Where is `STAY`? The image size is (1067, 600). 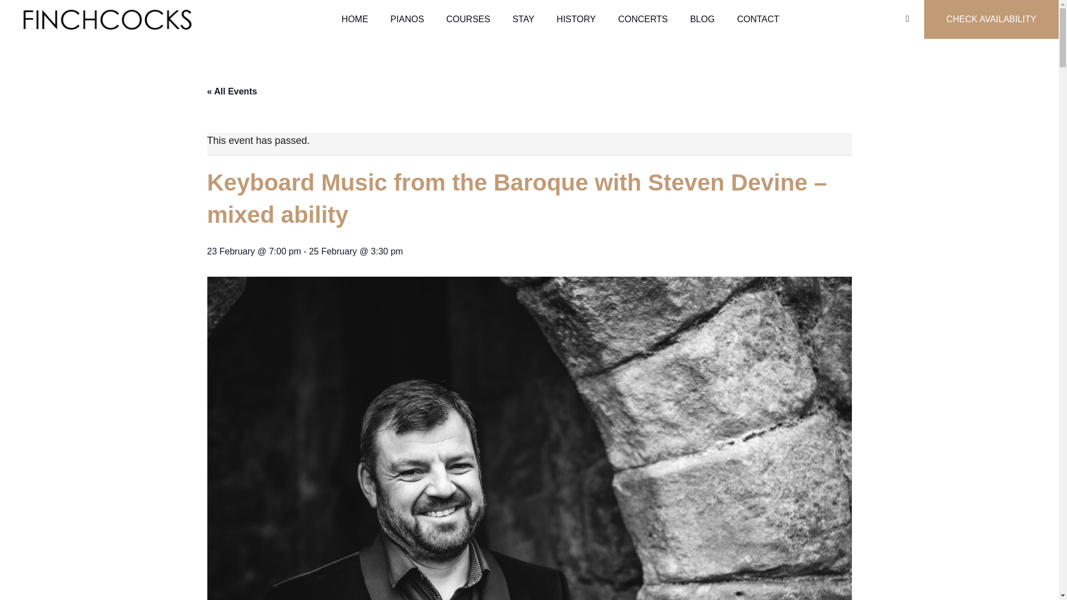 STAY is located at coordinates (523, 19).